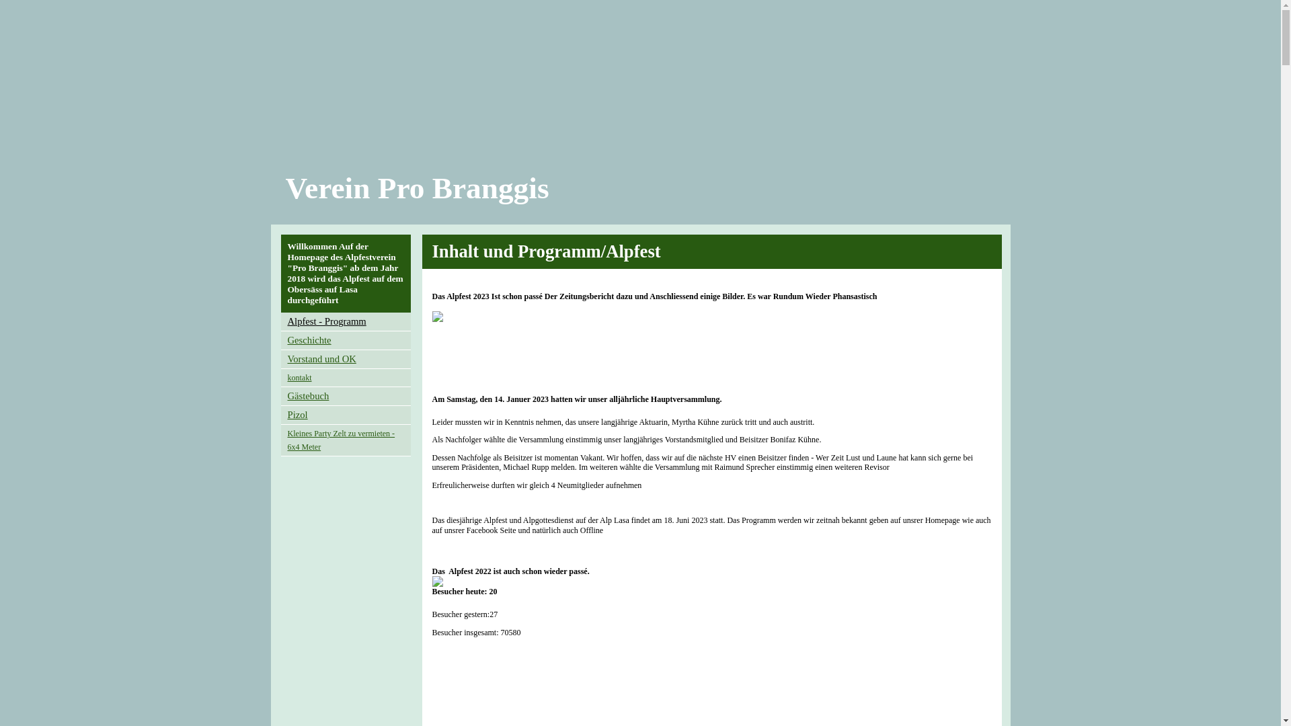 This screenshot has width=1291, height=726. What do you see at coordinates (300, 378) in the screenshot?
I see `kontakt` at bounding box center [300, 378].